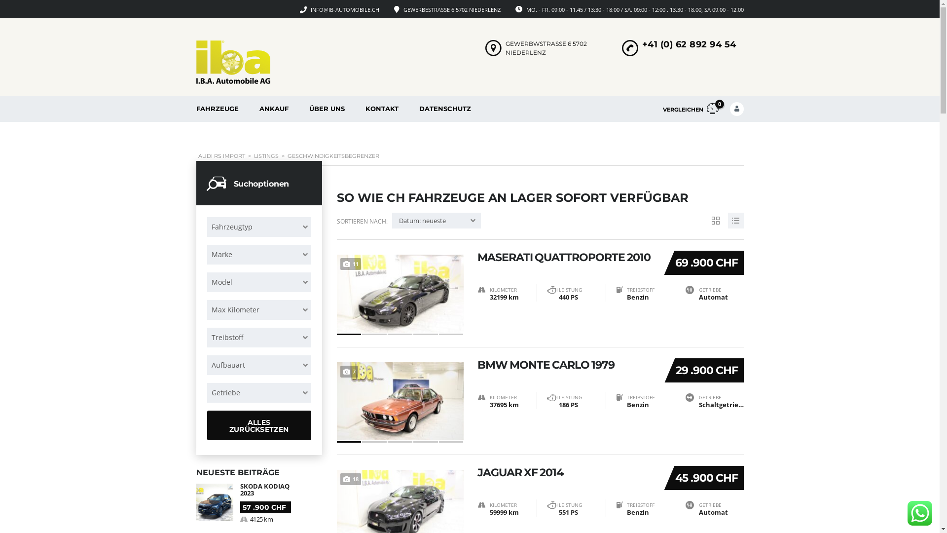  Describe the element at coordinates (690, 44) in the screenshot. I see `+41 (0) 62 892 94 54` at that location.